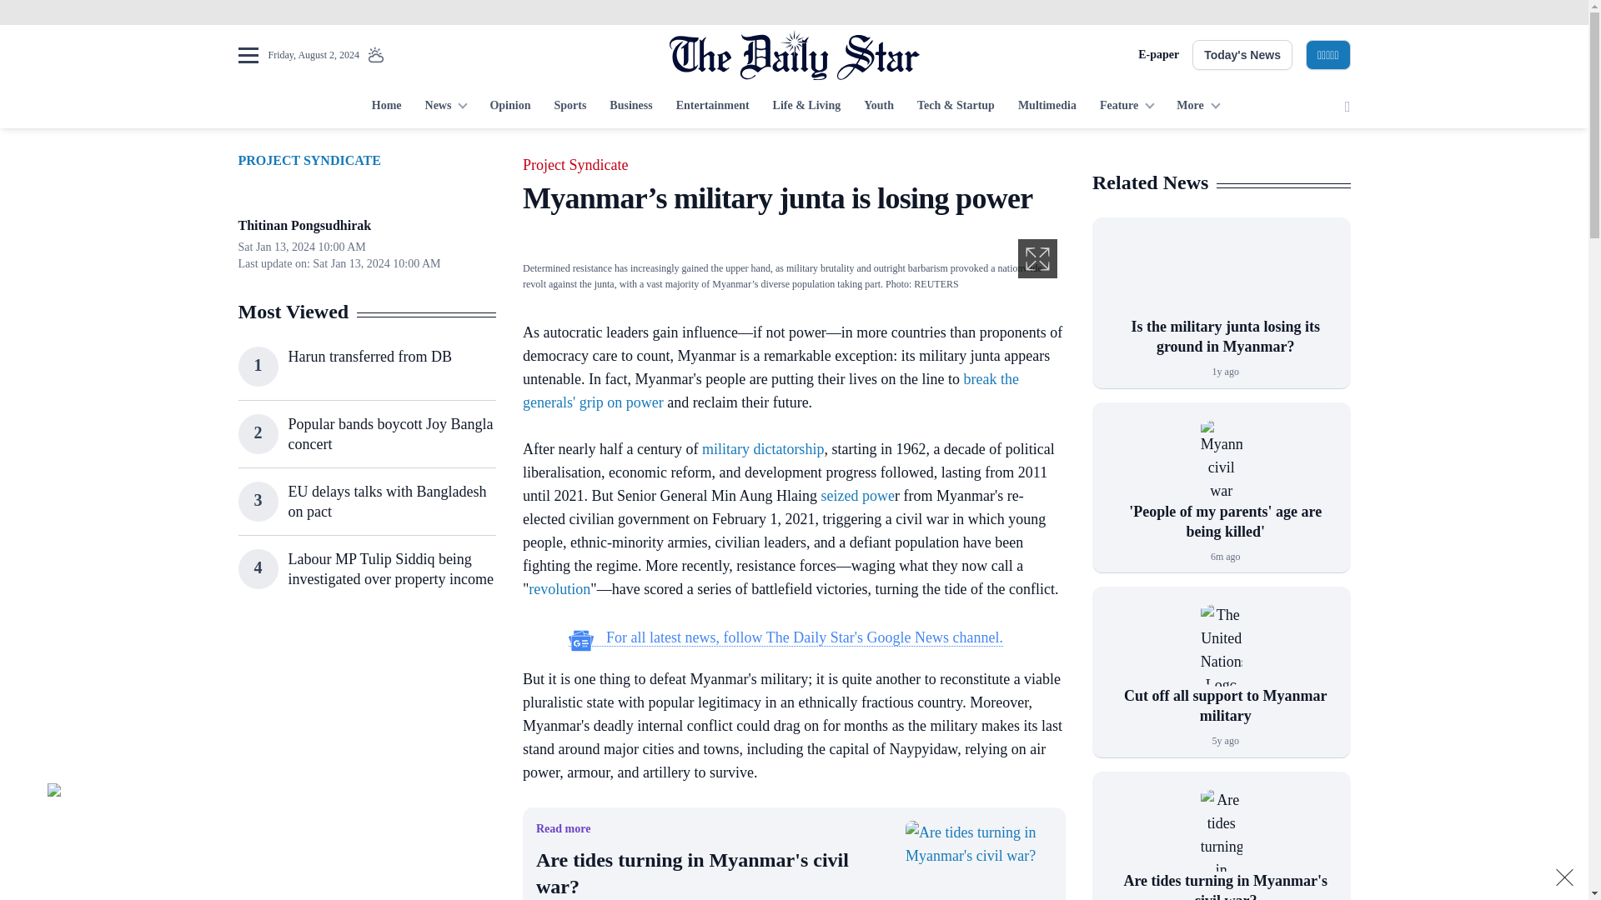 The width and height of the screenshot is (1601, 900). What do you see at coordinates (509, 107) in the screenshot?
I see `Opinion` at bounding box center [509, 107].